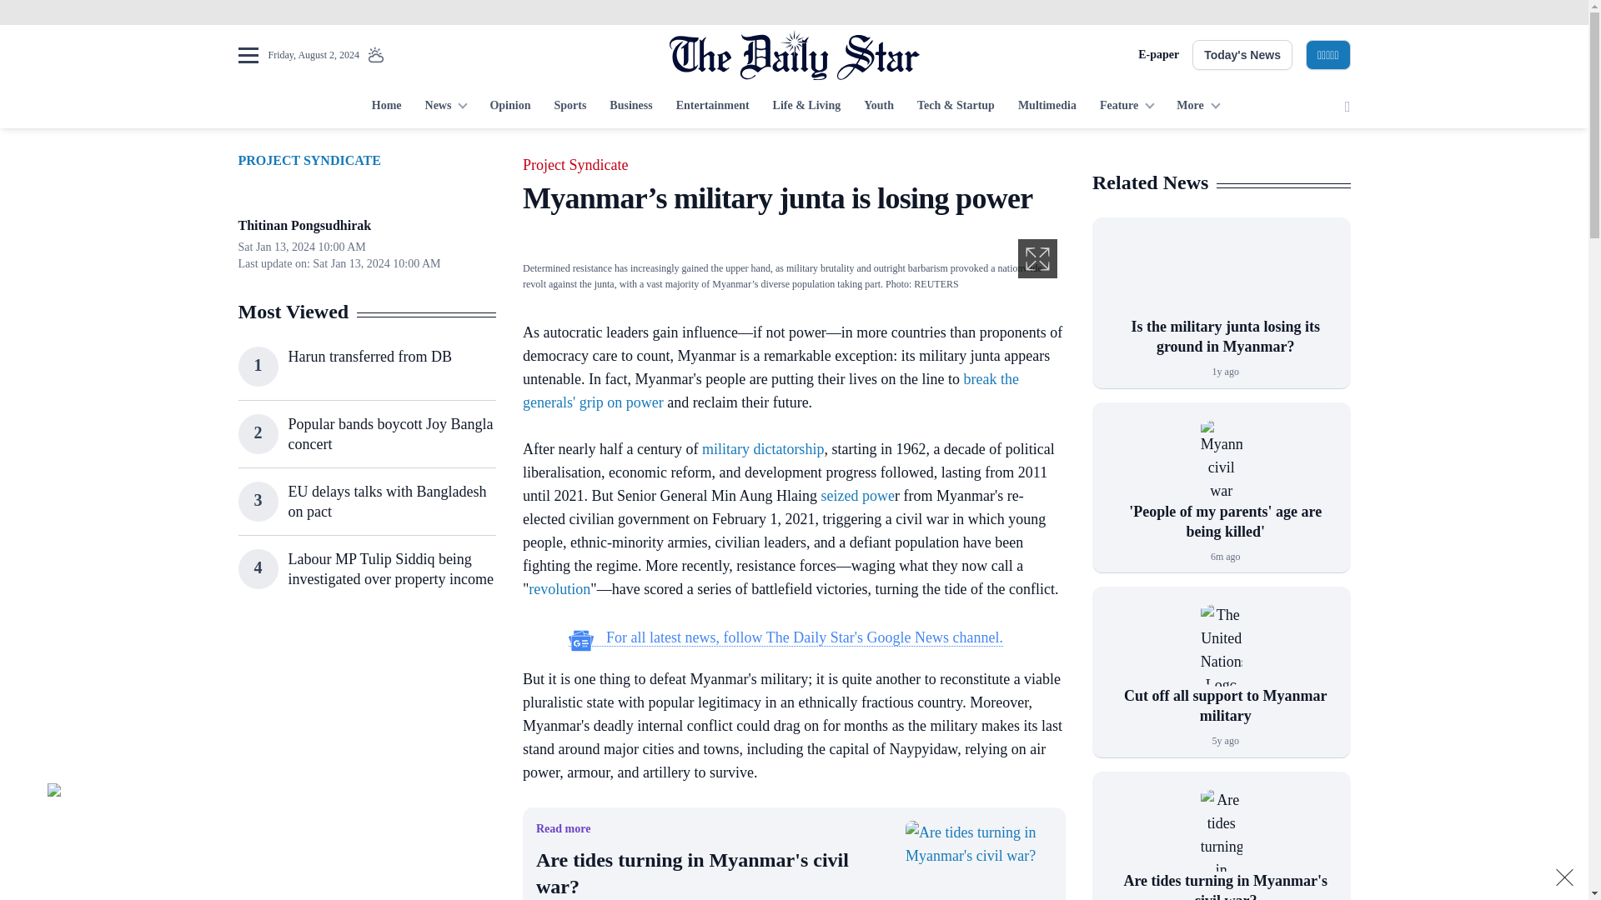 The width and height of the screenshot is (1601, 900). What do you see at coordinates (509, 107) in the screenshot?
I see `Opinion` at bounding box center [509, 107].